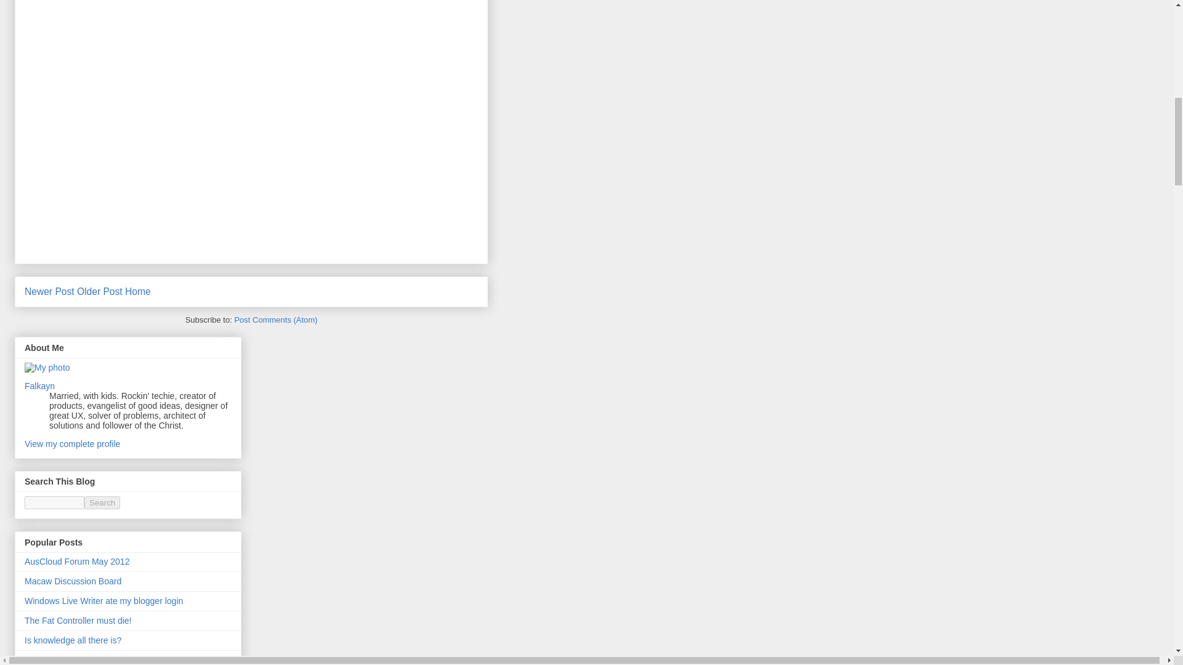 This screenshot has width=1183, height=665. Describe the element at coordinates (138, 291) in the screenshot. I see `Home` at that location.